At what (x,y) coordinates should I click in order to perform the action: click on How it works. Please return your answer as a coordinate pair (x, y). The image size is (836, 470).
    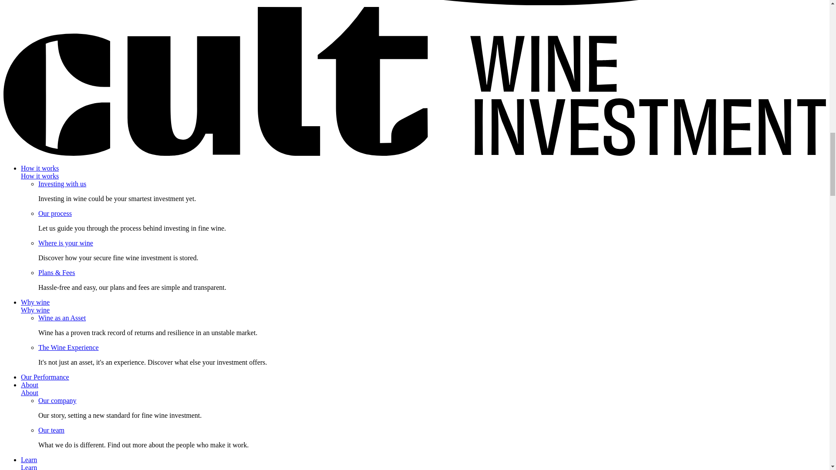
    Looking at the image, I should click on (40, 176).